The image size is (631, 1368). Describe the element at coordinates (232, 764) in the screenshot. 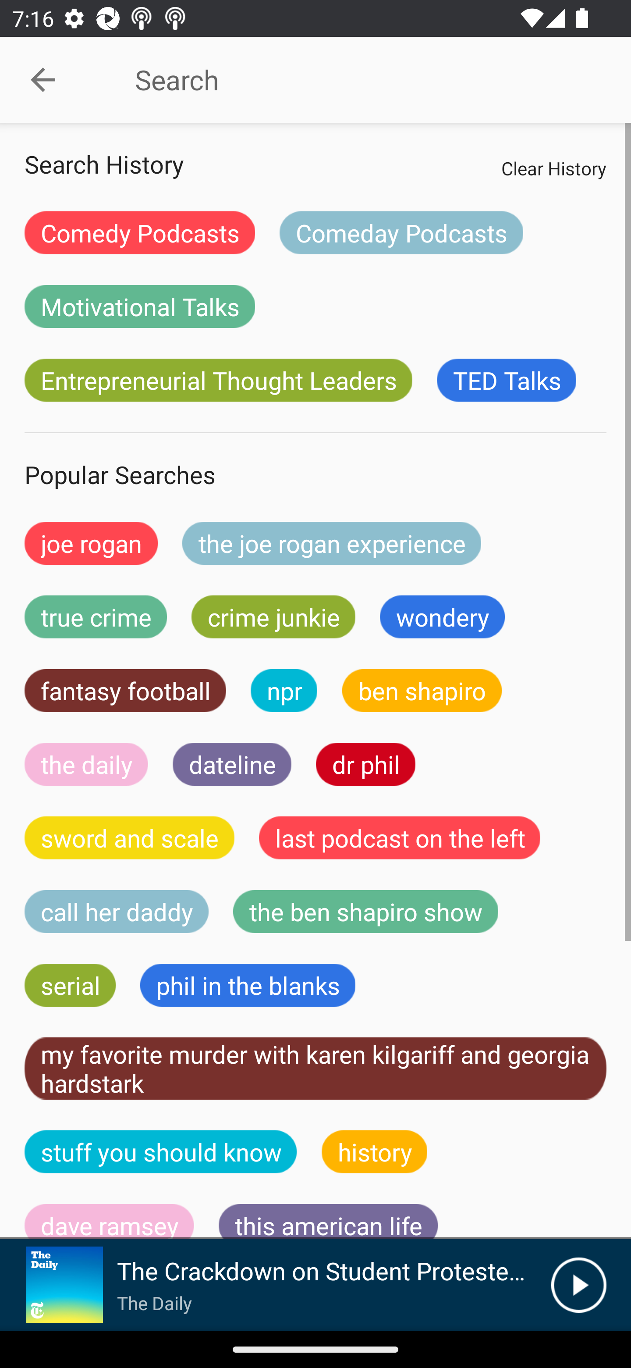

I see `dateline` at that location.